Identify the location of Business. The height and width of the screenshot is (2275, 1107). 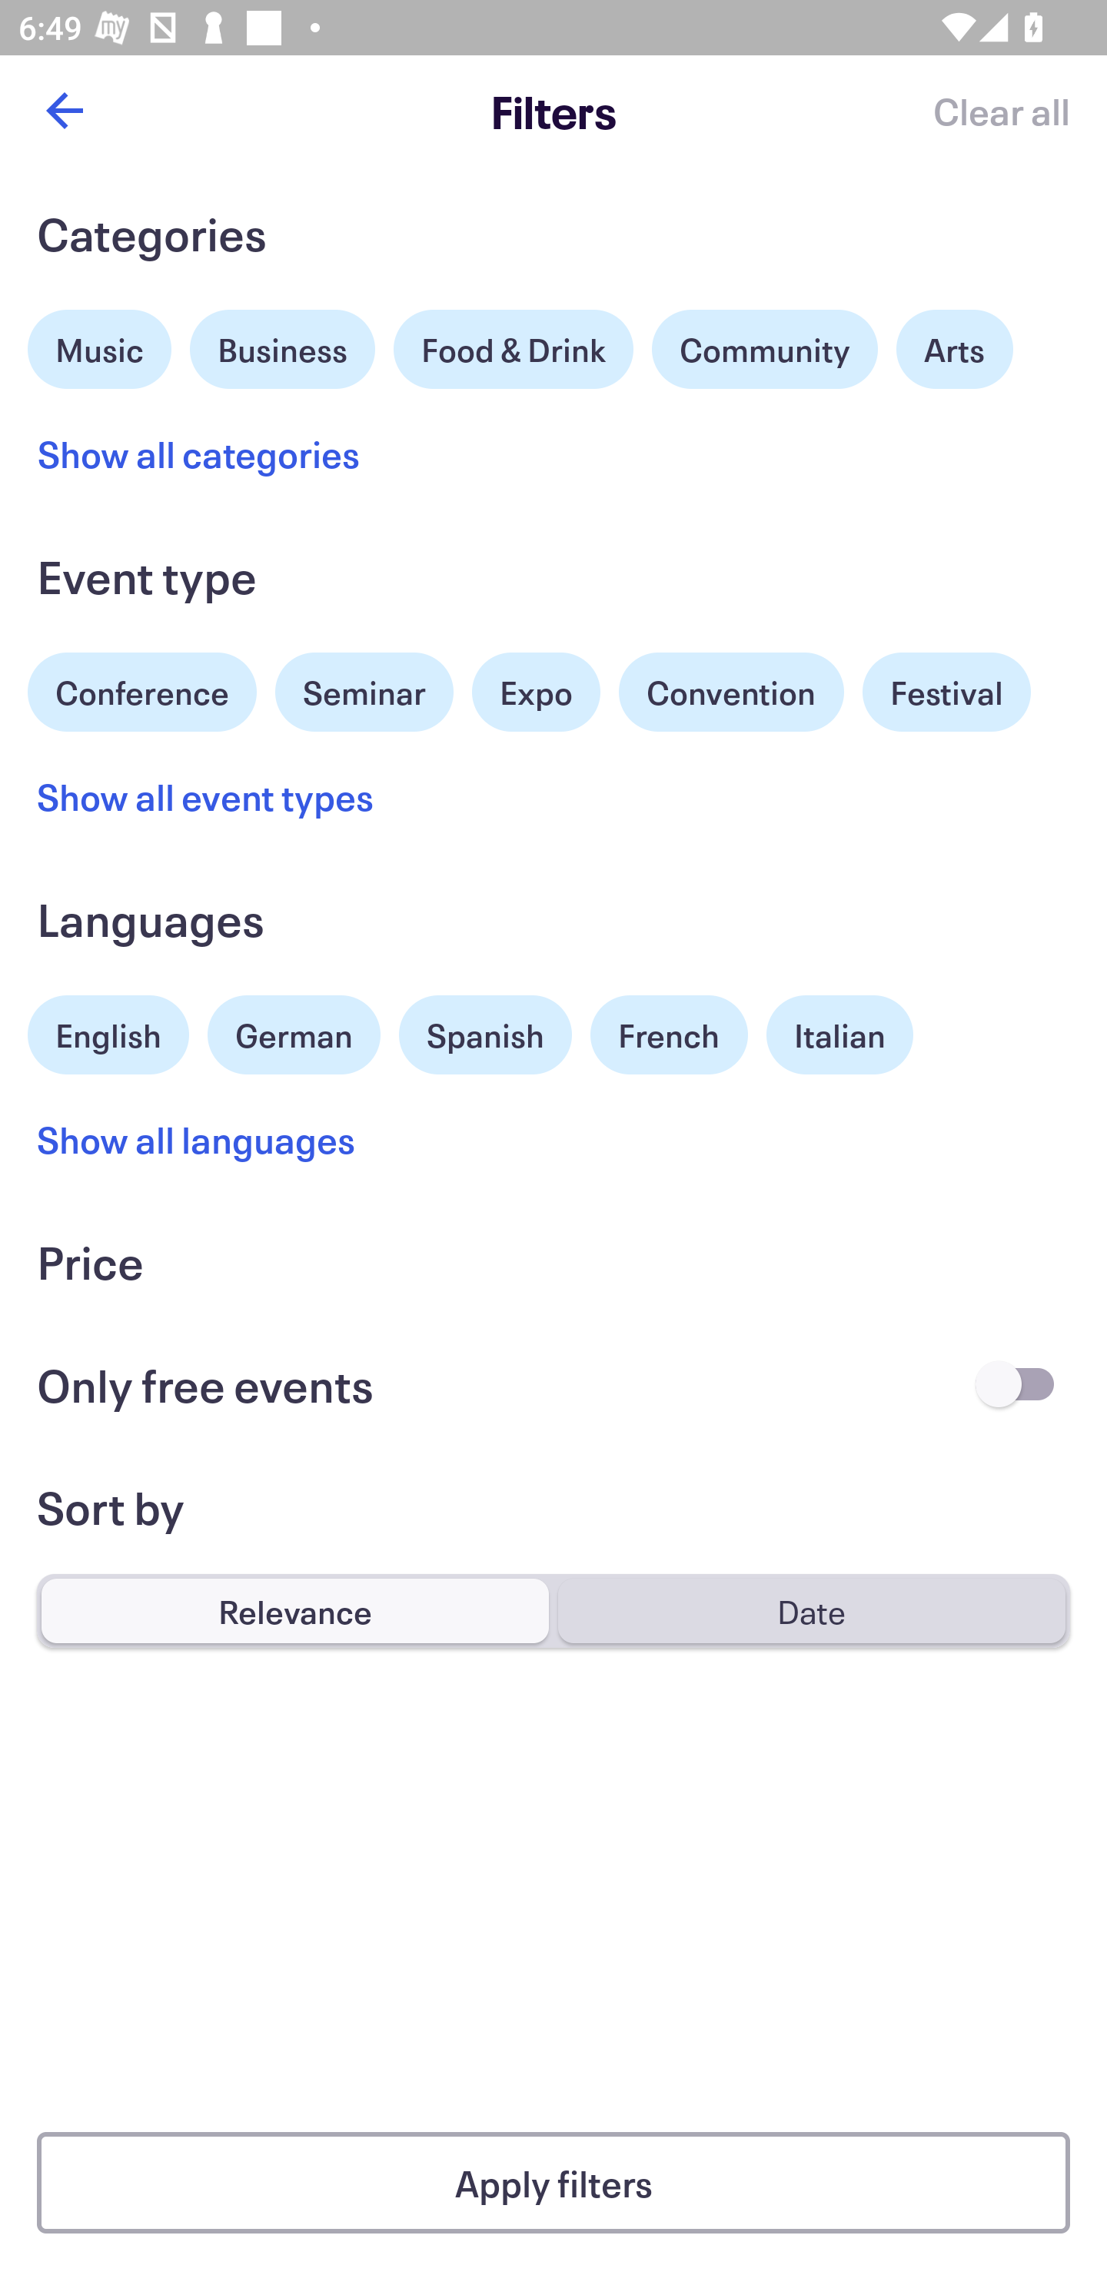
(283, 346).